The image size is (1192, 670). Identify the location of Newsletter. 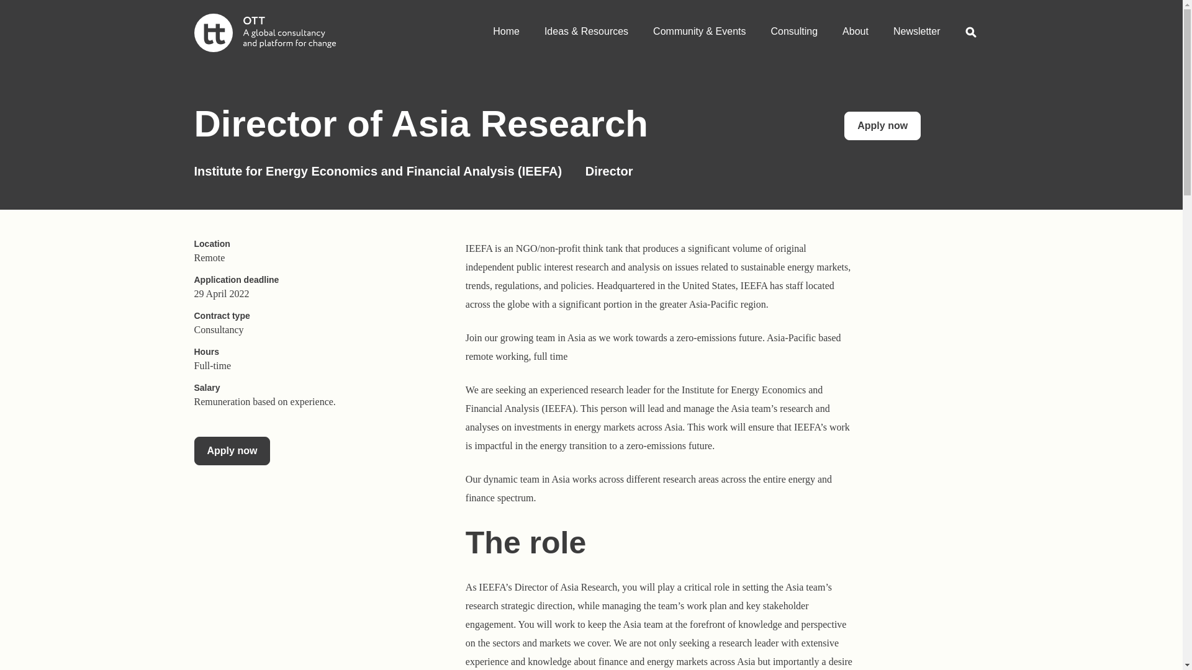
(916, 27).